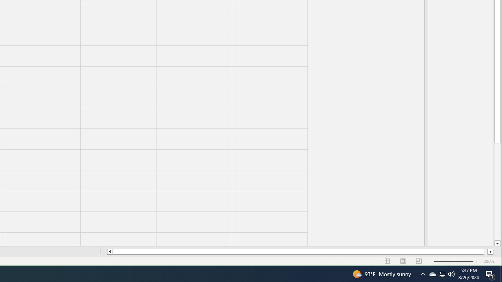  Describe the element at coordinates (442, 274) in the screenshot. I see `Notification Chevron` at that location.